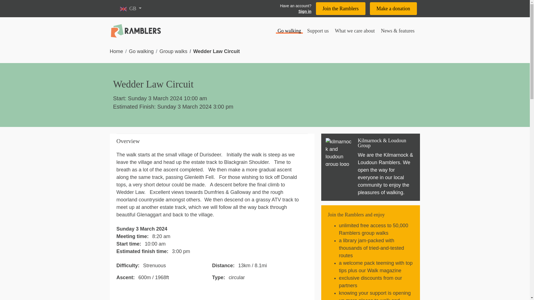 The width and height of the screenshot is (534, 300). I want to click on Home, so click(116, 51).